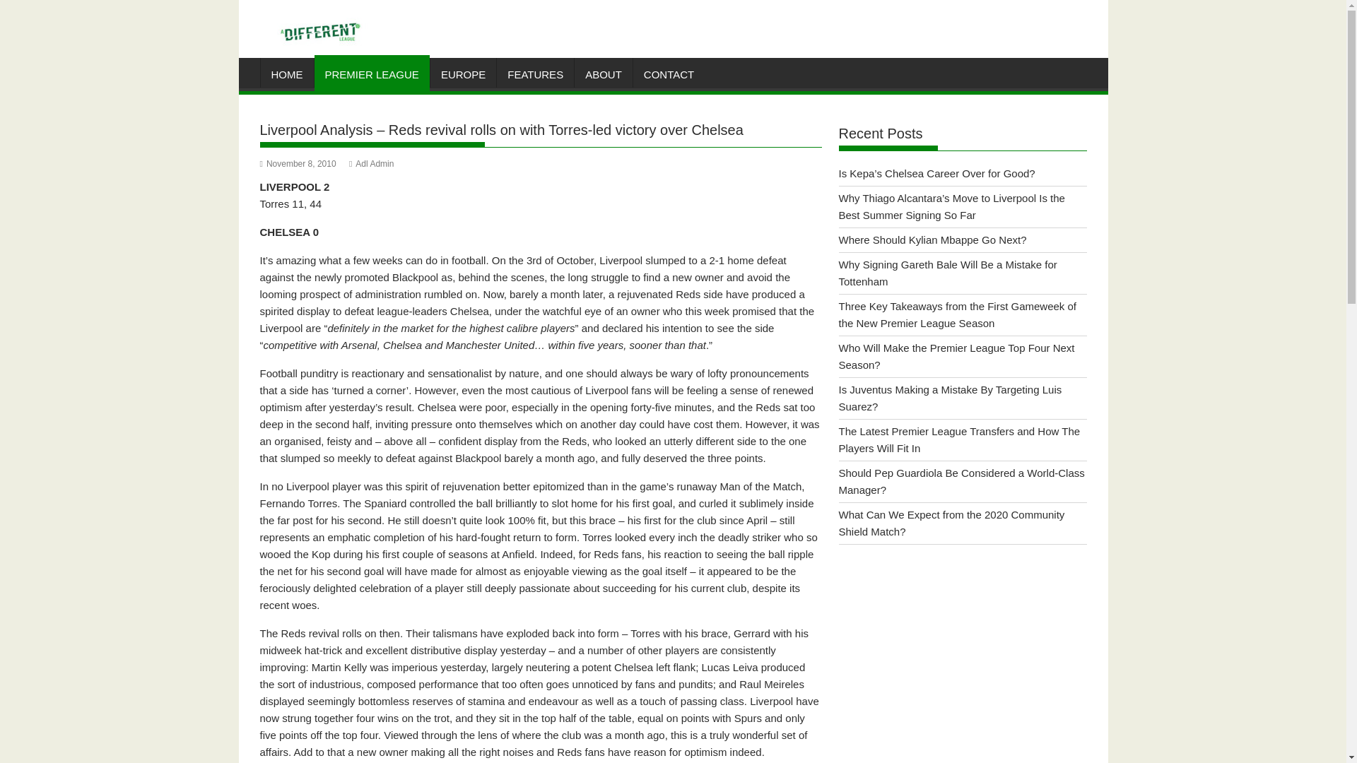  Describe the element at coordinates (603, 75) in the screenshot. I see `ABOUT` at that location.